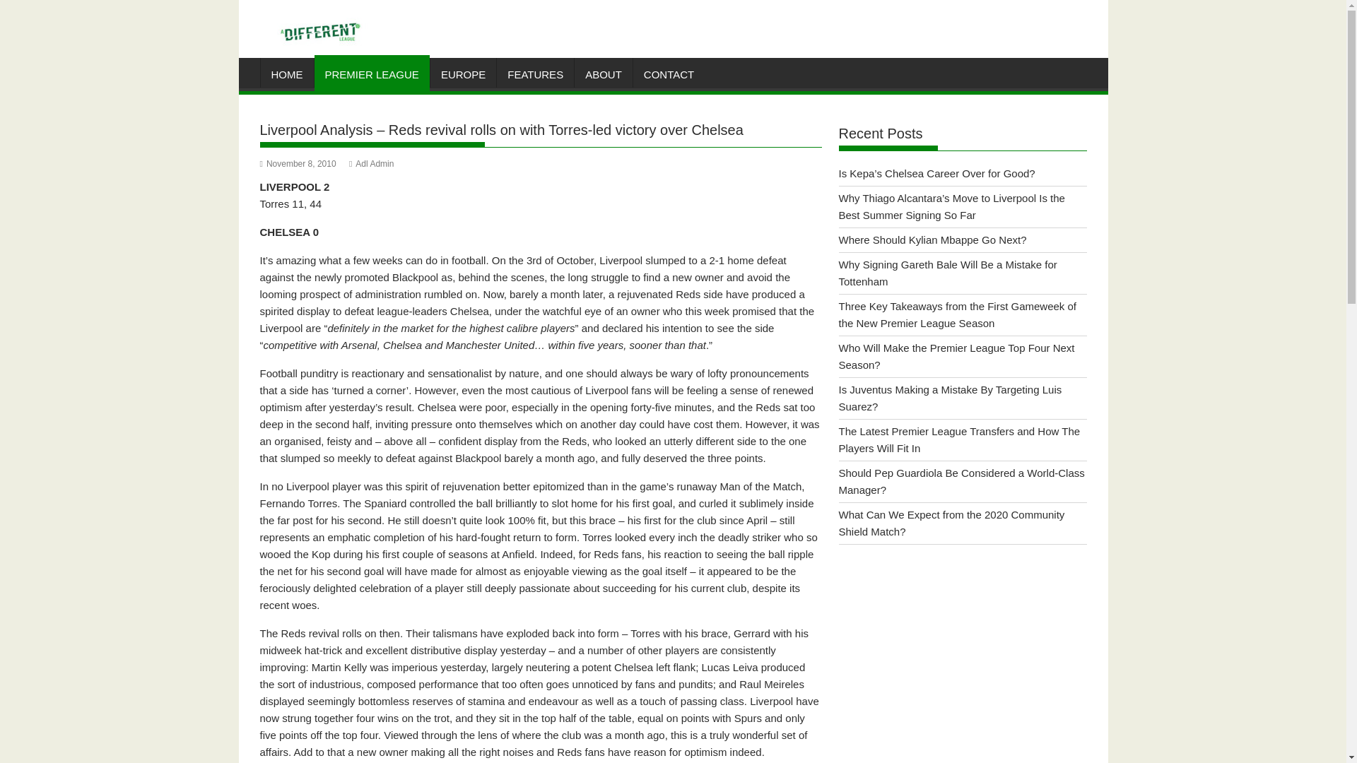  Describe the element at coordinates (603, 75) in the screenshot. I see `ABOUT` at that location.